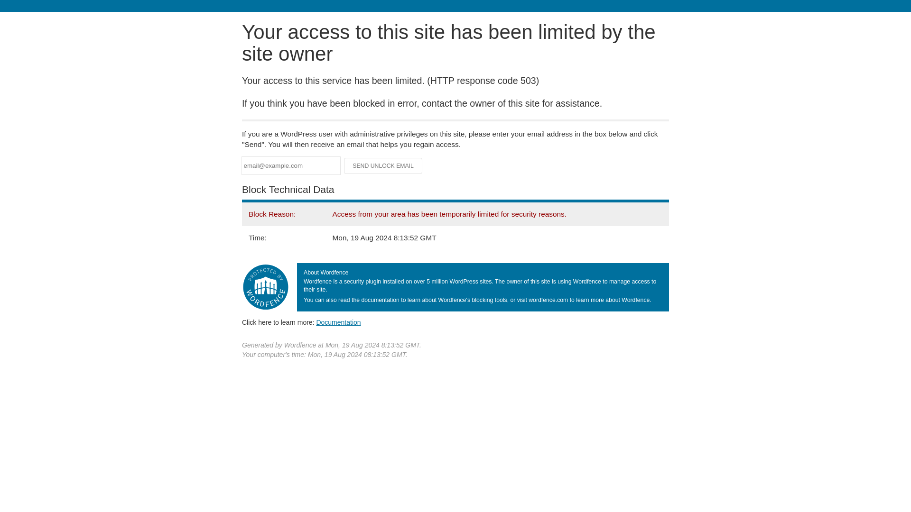  Describe the element at coordinates (383, 166) in the screenshot. I see `Send Unlock Email` at that location.